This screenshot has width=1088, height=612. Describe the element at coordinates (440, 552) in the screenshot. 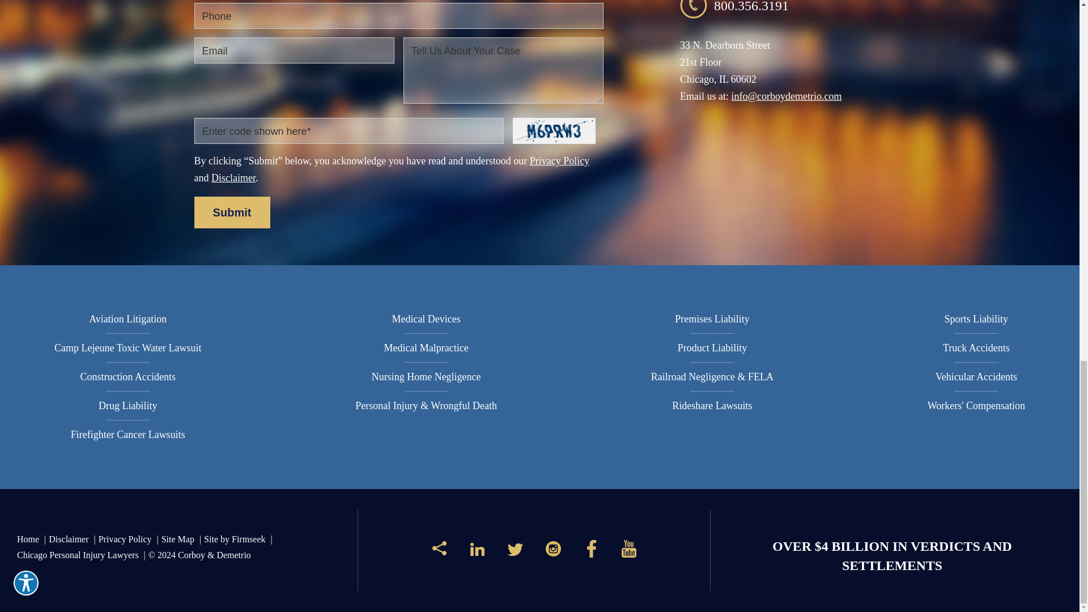

I see `Share` at that location.